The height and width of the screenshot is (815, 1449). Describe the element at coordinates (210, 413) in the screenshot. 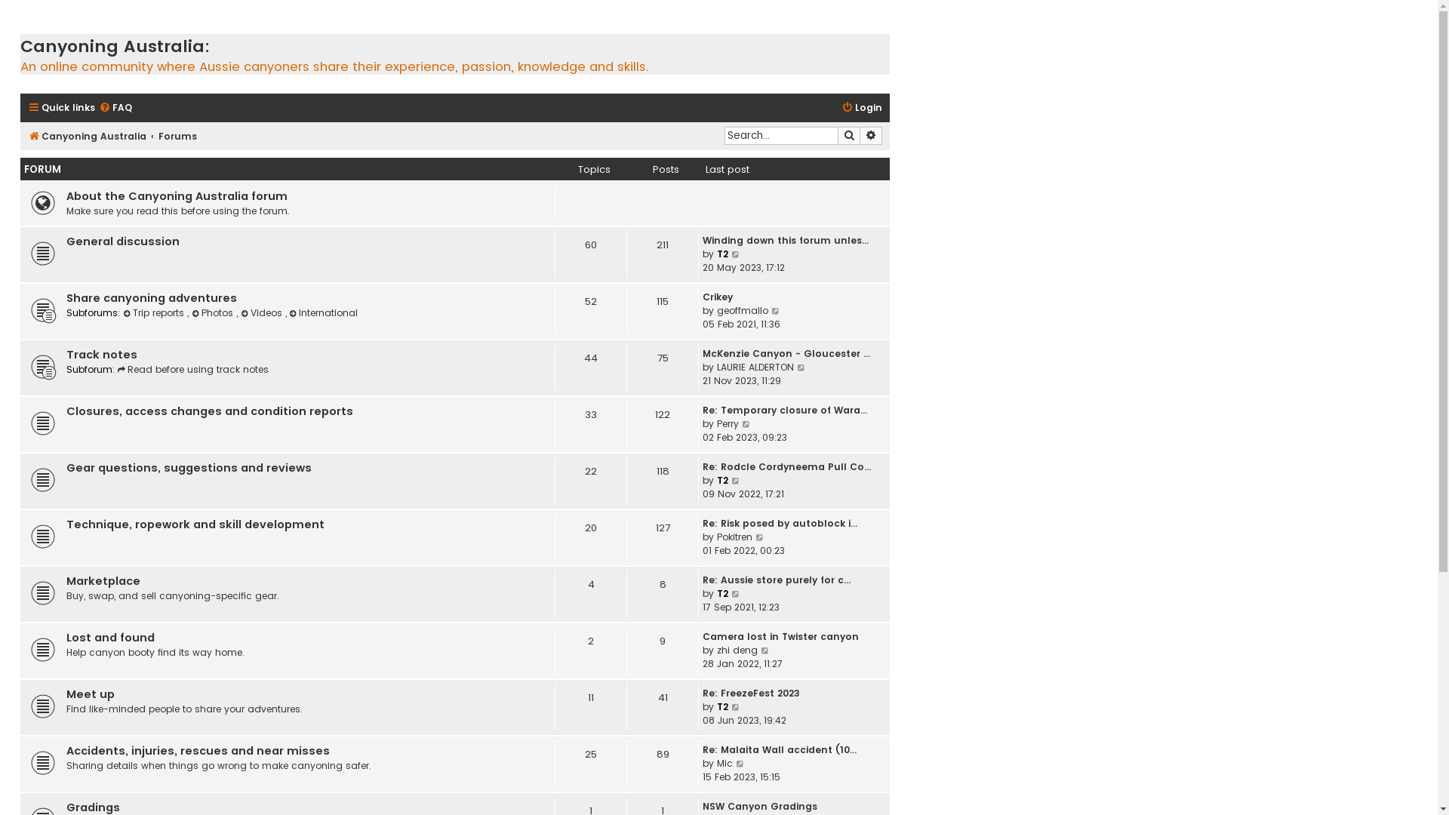

I see `Closures, access changes and condition reports` at that location.